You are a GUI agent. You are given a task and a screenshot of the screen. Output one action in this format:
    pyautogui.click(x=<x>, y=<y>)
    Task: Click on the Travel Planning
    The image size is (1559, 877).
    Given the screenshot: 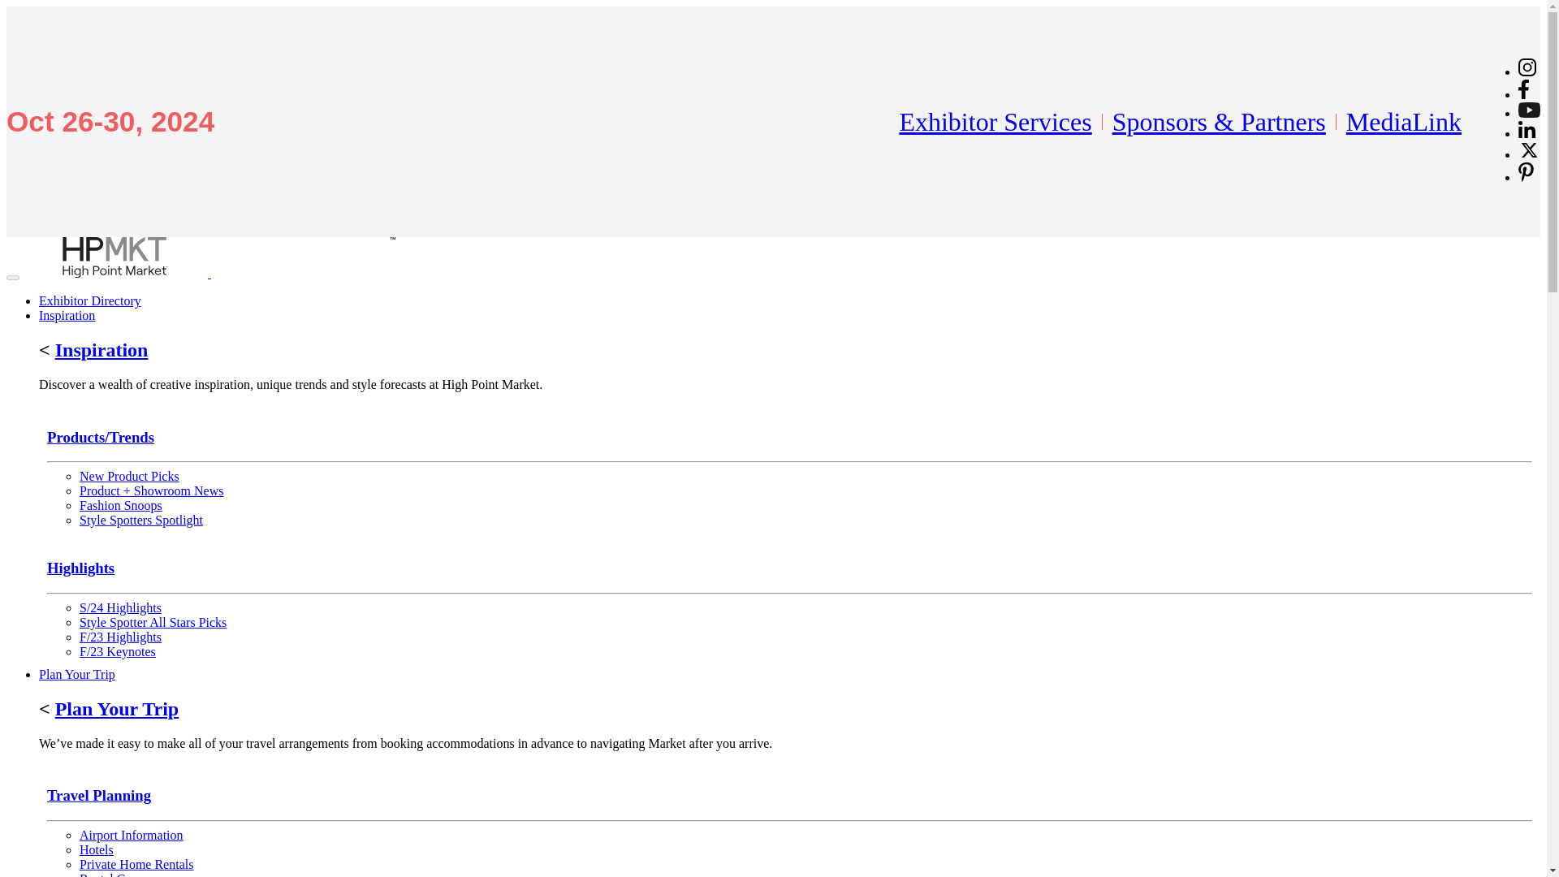 What is the action you would take?
    pyautogui.click(x=99, y=795)
    